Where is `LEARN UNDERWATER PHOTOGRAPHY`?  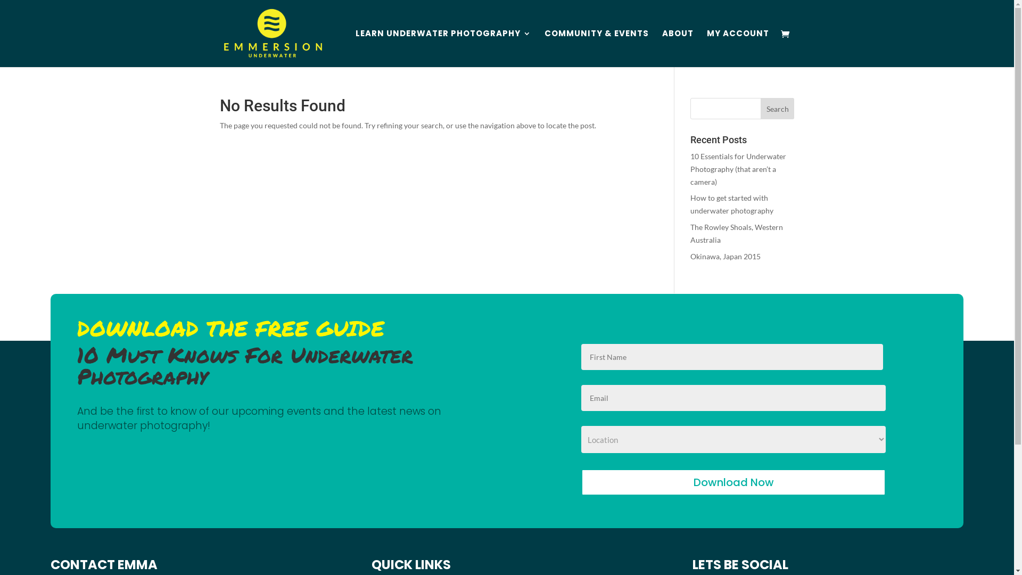 LEARN UNDERWATER PHOTOGRAPHY is located at coordinates (443, 48).